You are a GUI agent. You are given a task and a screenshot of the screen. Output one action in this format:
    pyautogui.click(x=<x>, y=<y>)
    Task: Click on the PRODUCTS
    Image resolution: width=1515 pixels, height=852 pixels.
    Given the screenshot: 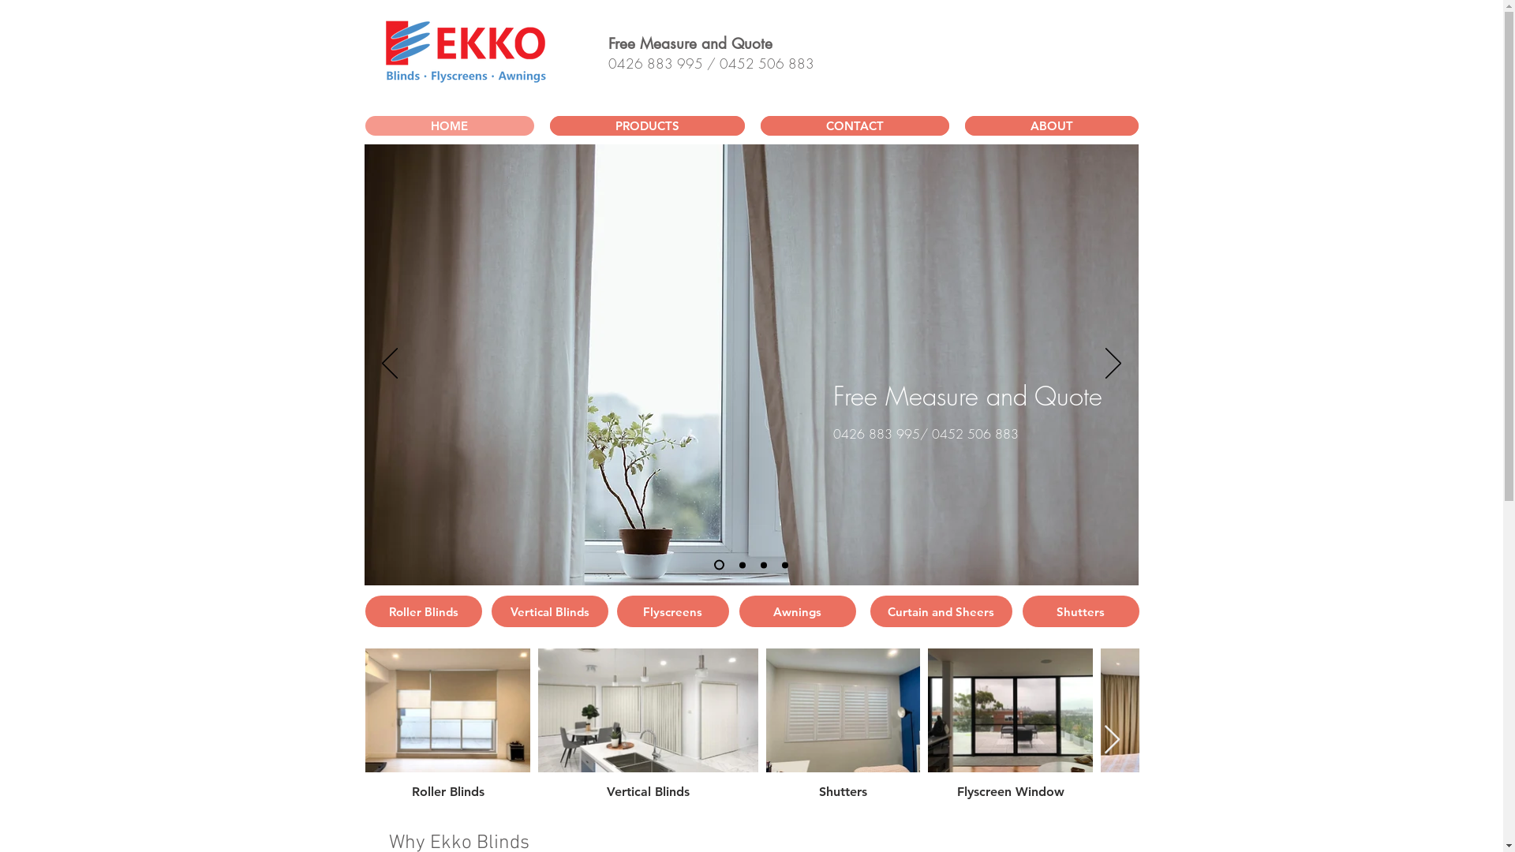 What is the action you would take?
    pyautogui.click(x=647, y=126)
    